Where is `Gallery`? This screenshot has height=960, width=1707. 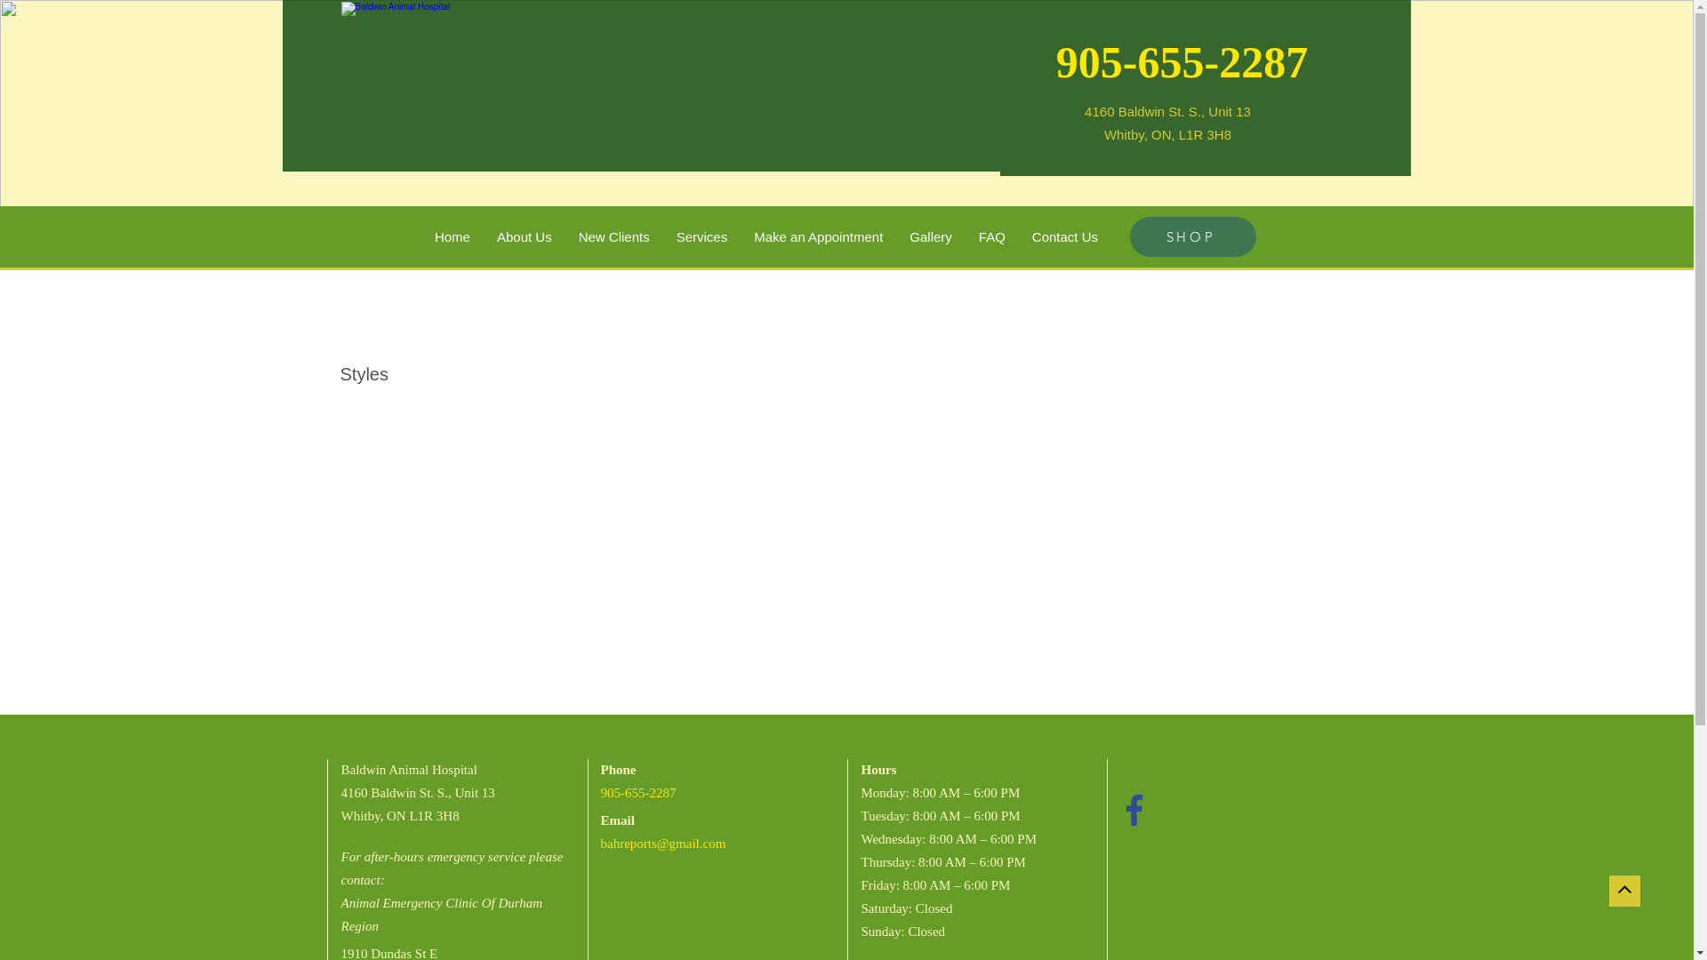 Gallery is located at coordinates (931, 236).